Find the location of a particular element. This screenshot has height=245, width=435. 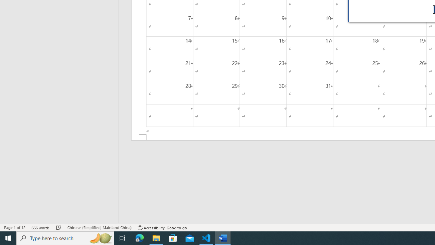

Microsoft Edge is located at coordinates (140, 238).